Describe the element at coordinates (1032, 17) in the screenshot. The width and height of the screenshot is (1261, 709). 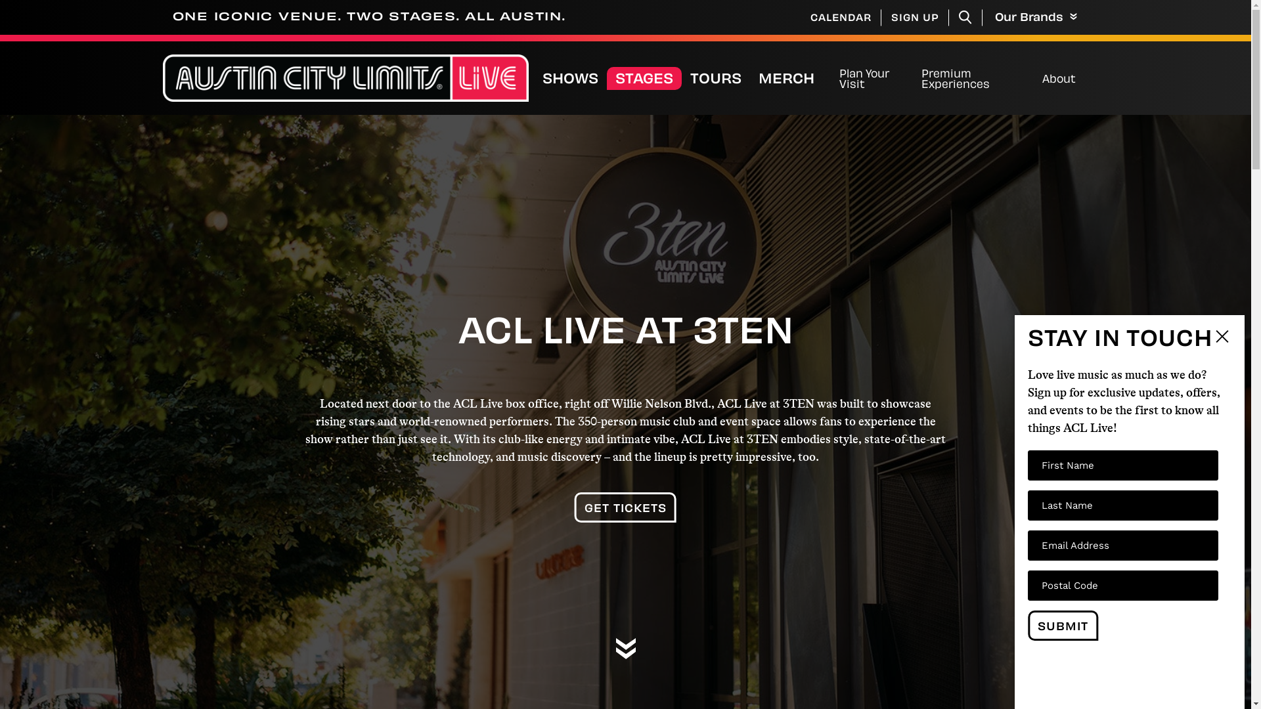
I see `Our Brands` at that location.